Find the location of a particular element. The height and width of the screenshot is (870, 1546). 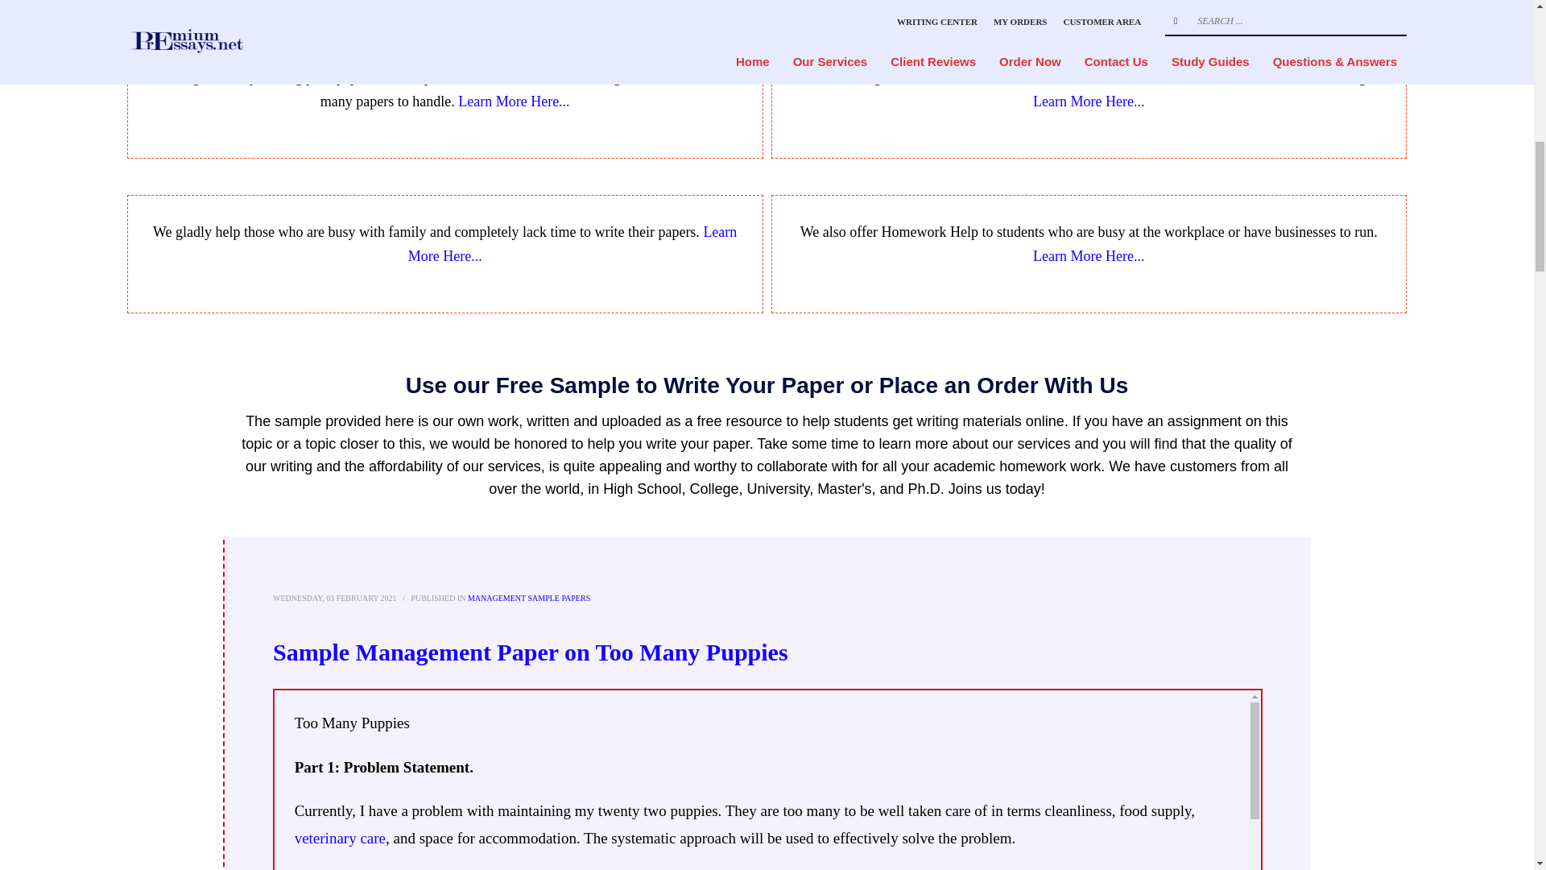

MANAGEMENT SAMPLE PAPERS is located at coordinates (529, 598).